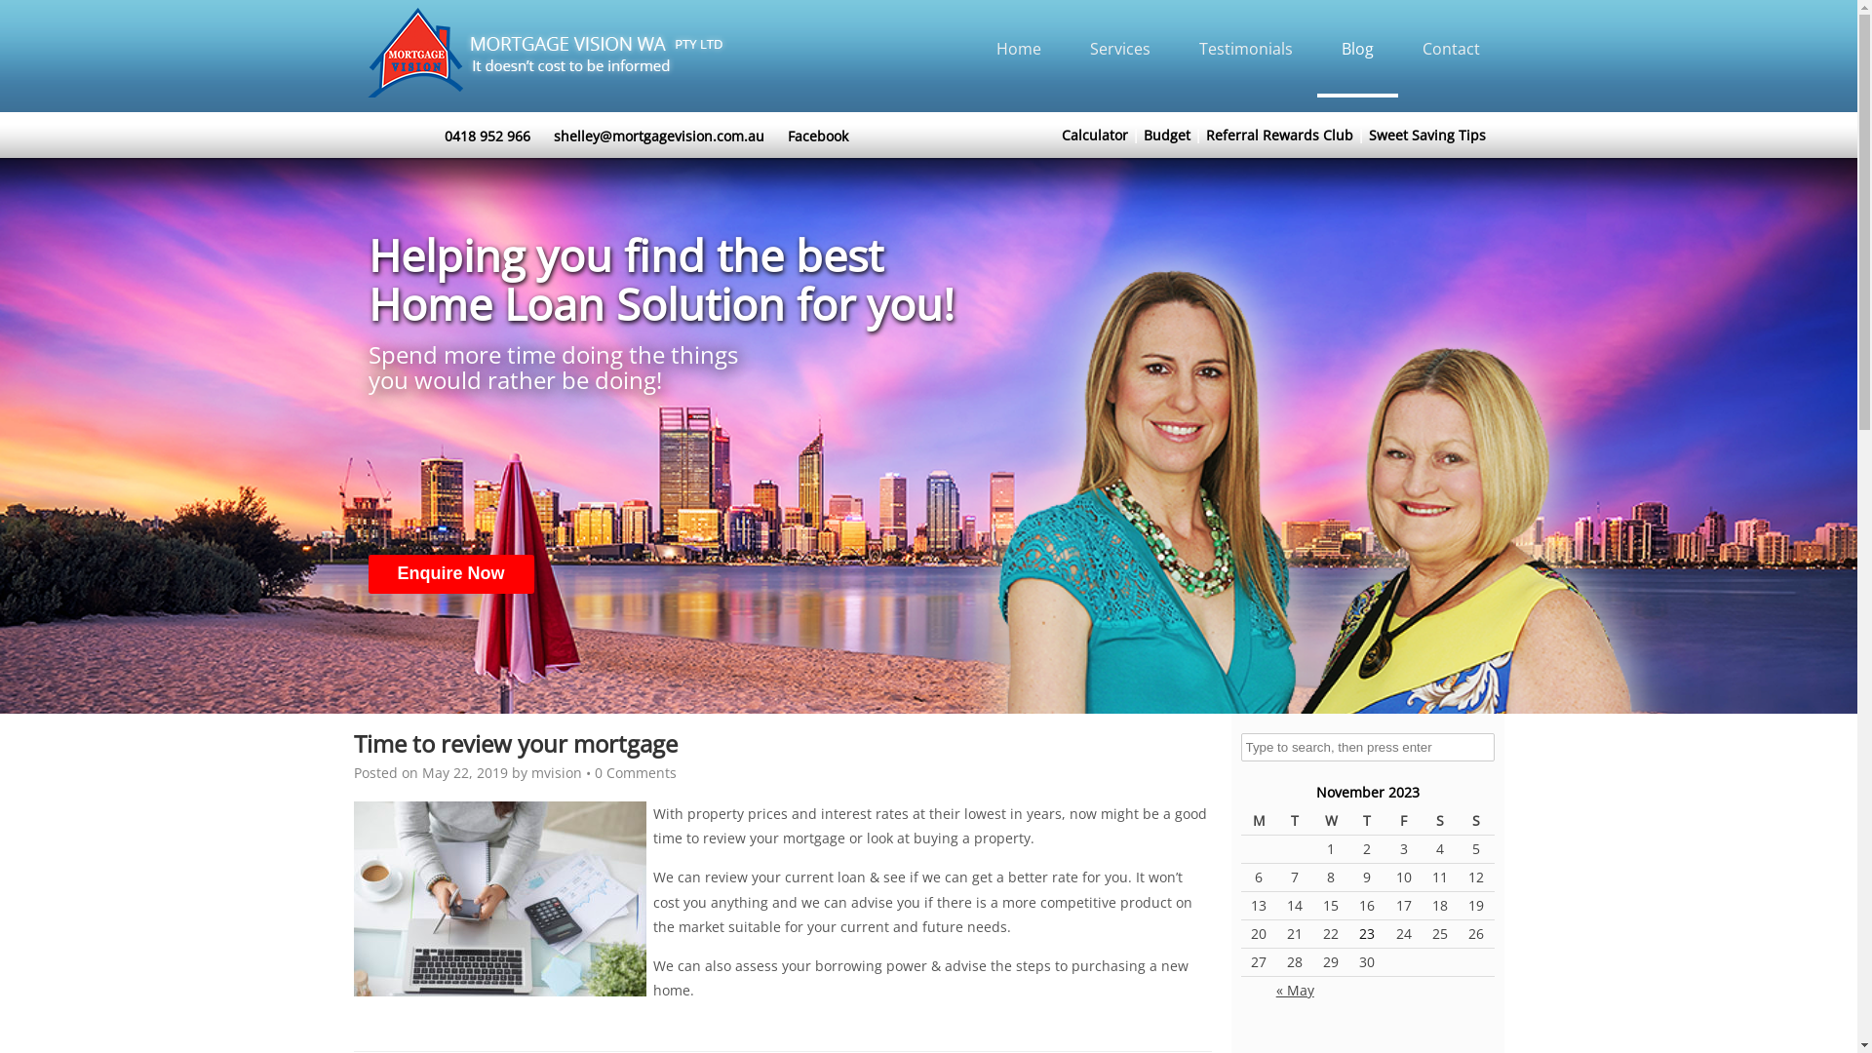  Describe the element at coordinates (1245, 49) in the screenshot. I see `Testimonials` at that location.